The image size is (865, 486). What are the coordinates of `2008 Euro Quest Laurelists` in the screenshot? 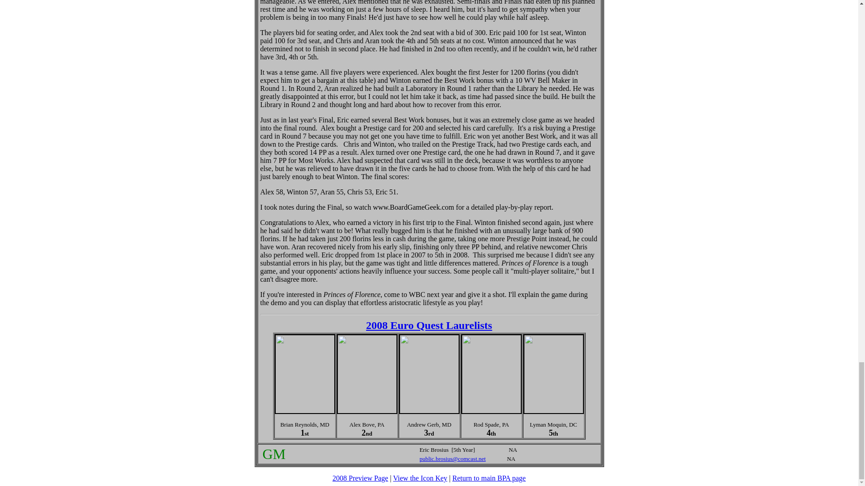 It's located at (429, 325).